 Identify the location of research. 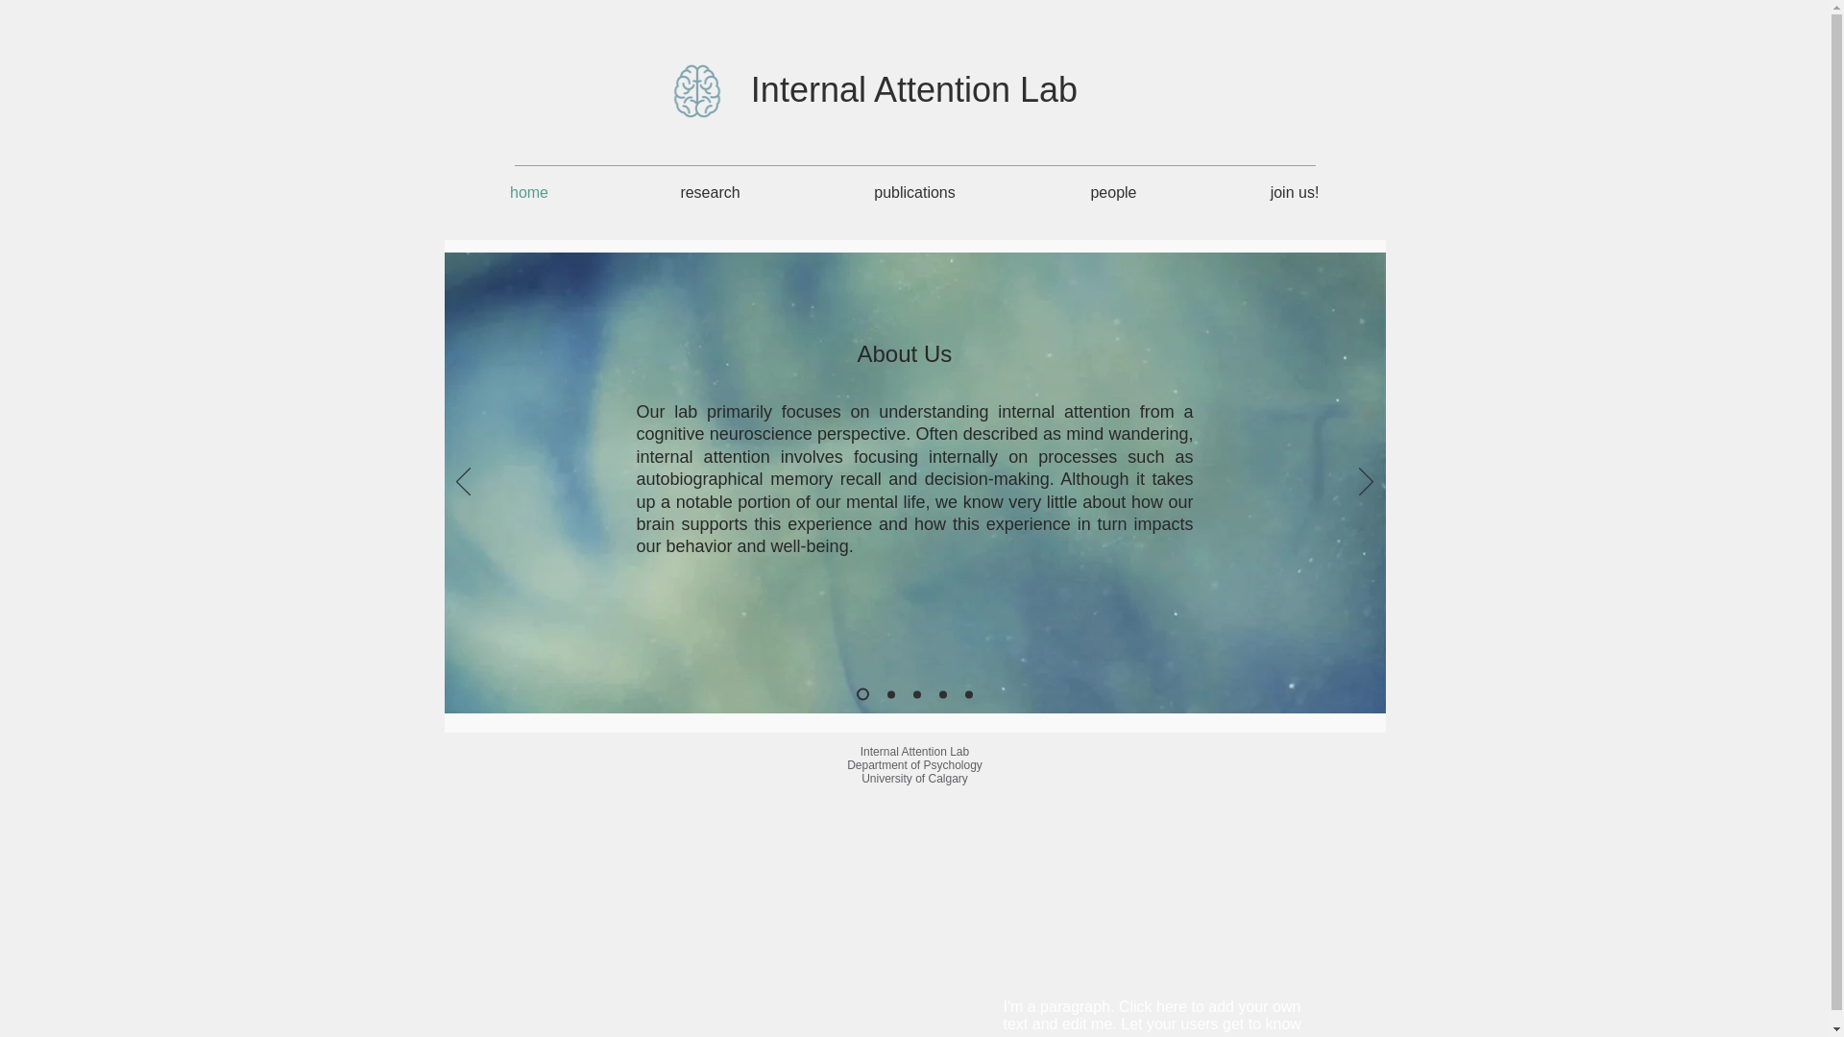
(711, 192).